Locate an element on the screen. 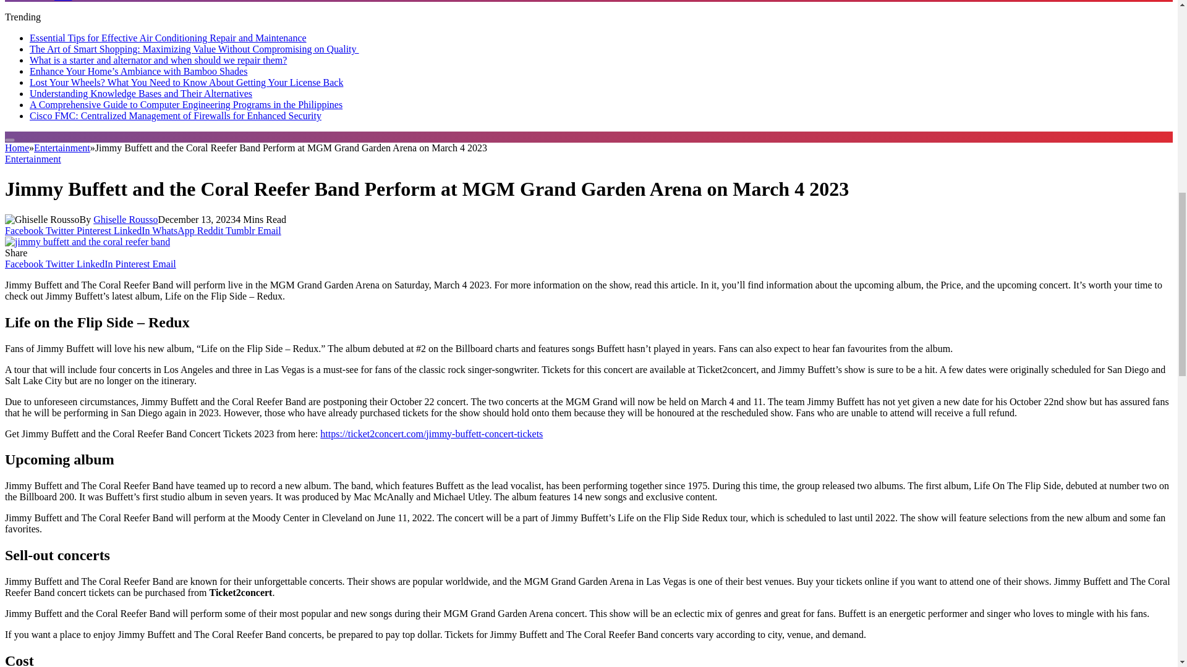 This screenshot has height=667, width=1187. Share on LinkedIn is located at coordinates (132, 231).